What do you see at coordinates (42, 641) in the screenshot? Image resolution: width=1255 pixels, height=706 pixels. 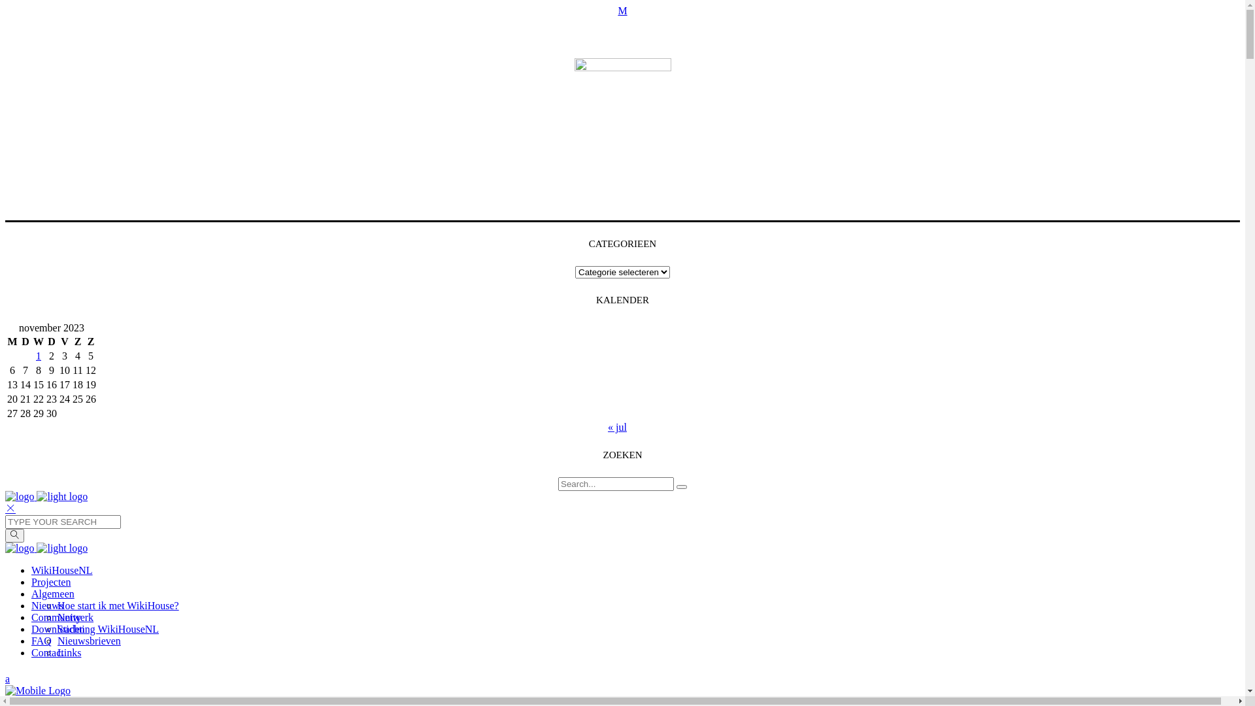 I see `FAQ` at bounding box center [42, 641].